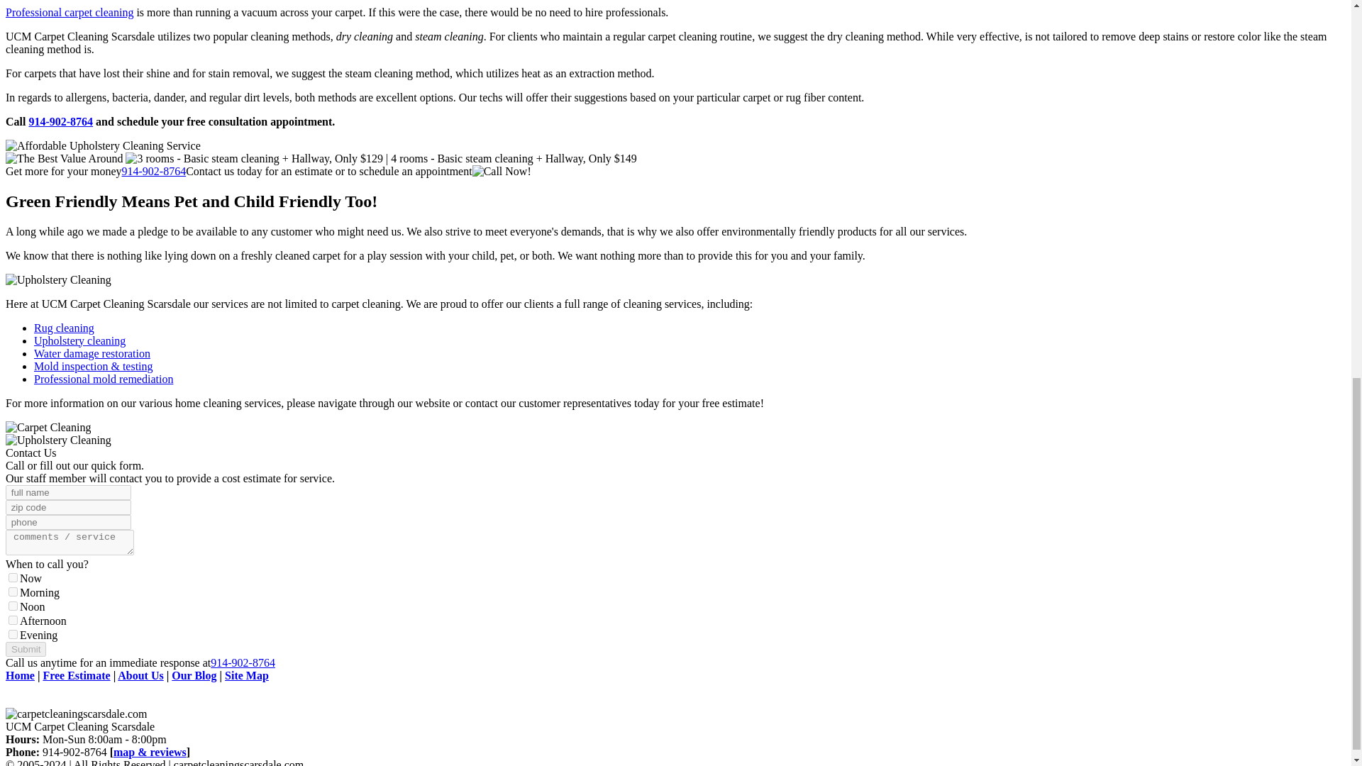  Describe the element at coordinates (13, 577) in the screenshot. I see `now` at that location.